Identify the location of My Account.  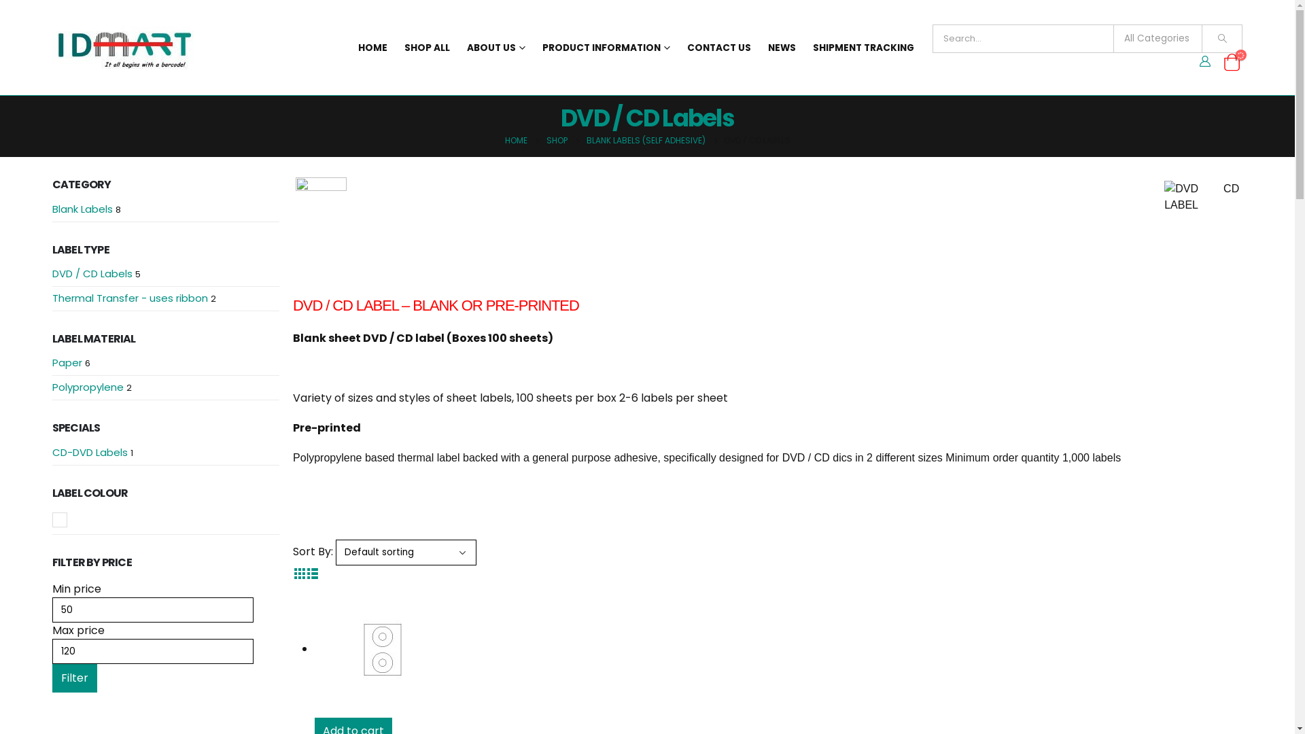
(1206, 62).